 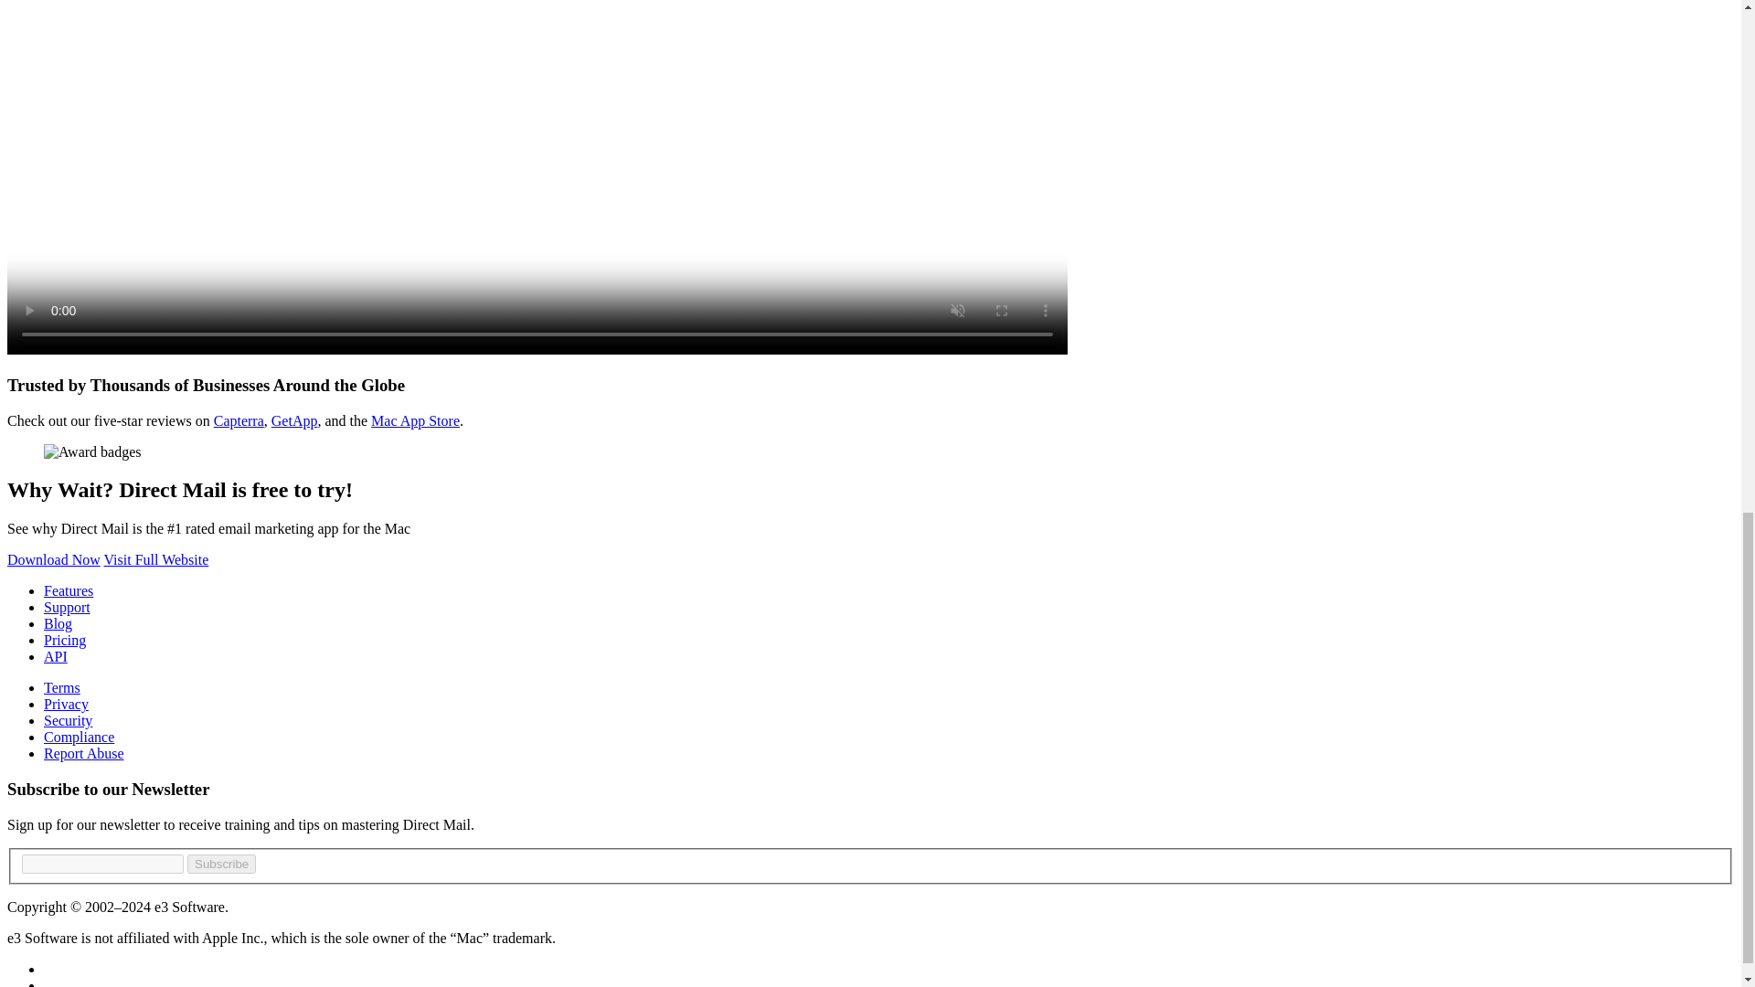 What do you see at coordinates (62, 687) in the screenshot?
I see `Terms` at bounding box center [62, 687].